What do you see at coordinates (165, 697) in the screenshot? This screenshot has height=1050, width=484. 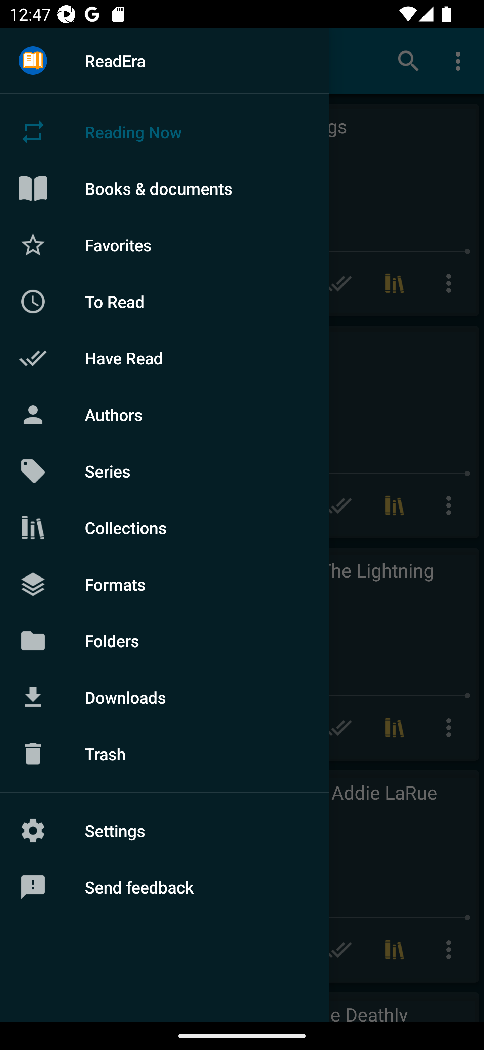 I see `Downloads` at bounding box center [165, 697].